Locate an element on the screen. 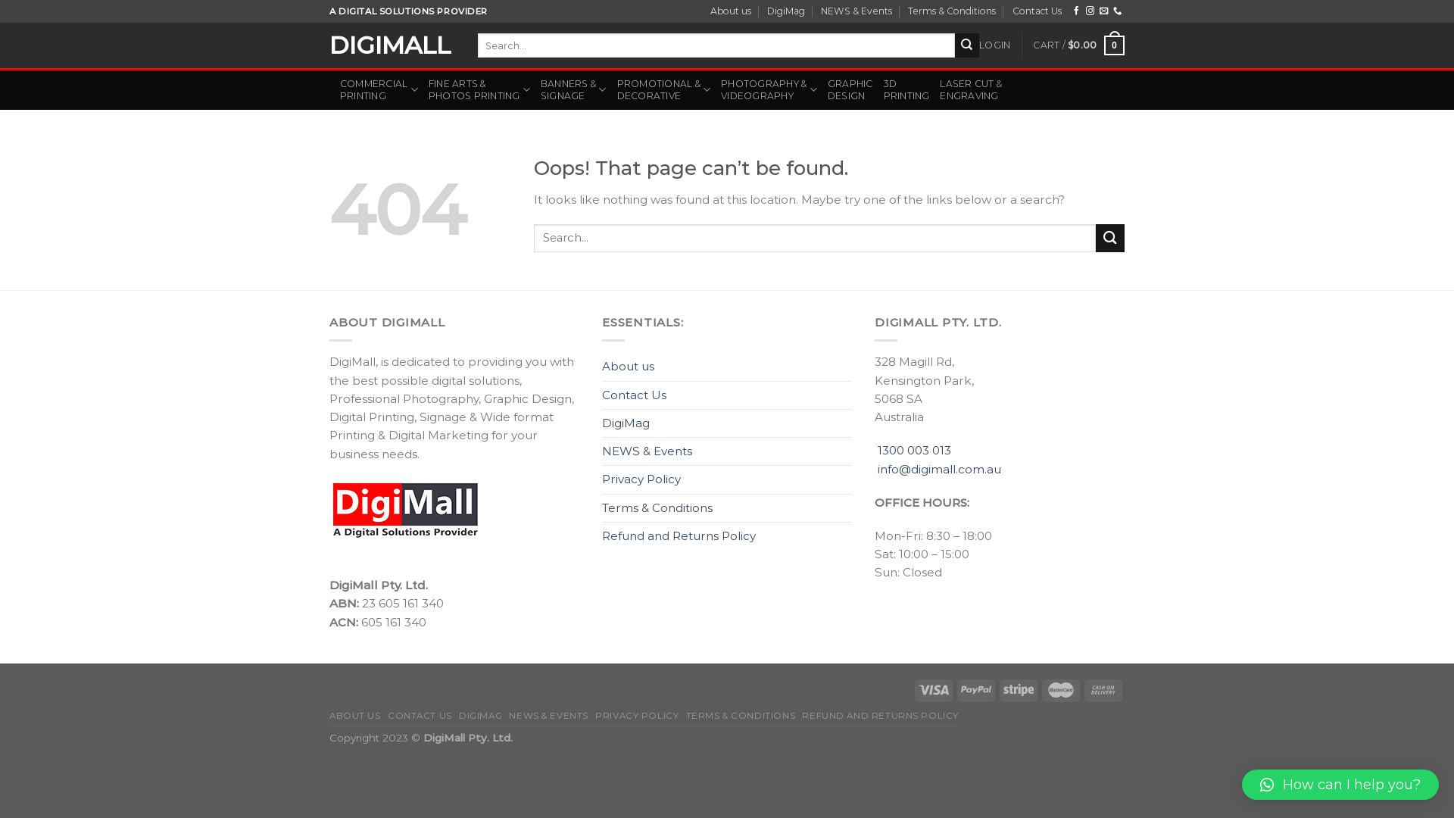  Call us is located at coordinates (1118, 11).